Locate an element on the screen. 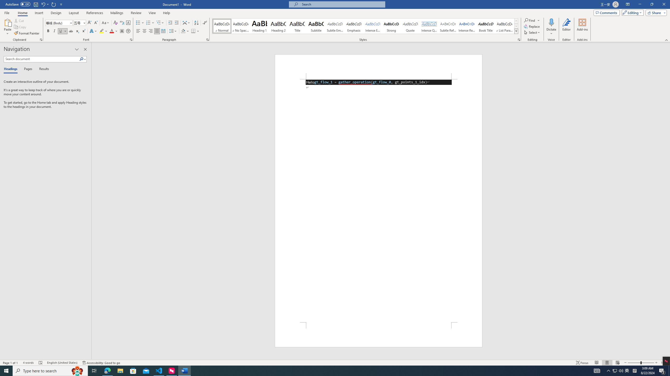 Image resolution: width=670 pixels, height=376 pixels. Multilevel List is located at coordinates (160, 23).